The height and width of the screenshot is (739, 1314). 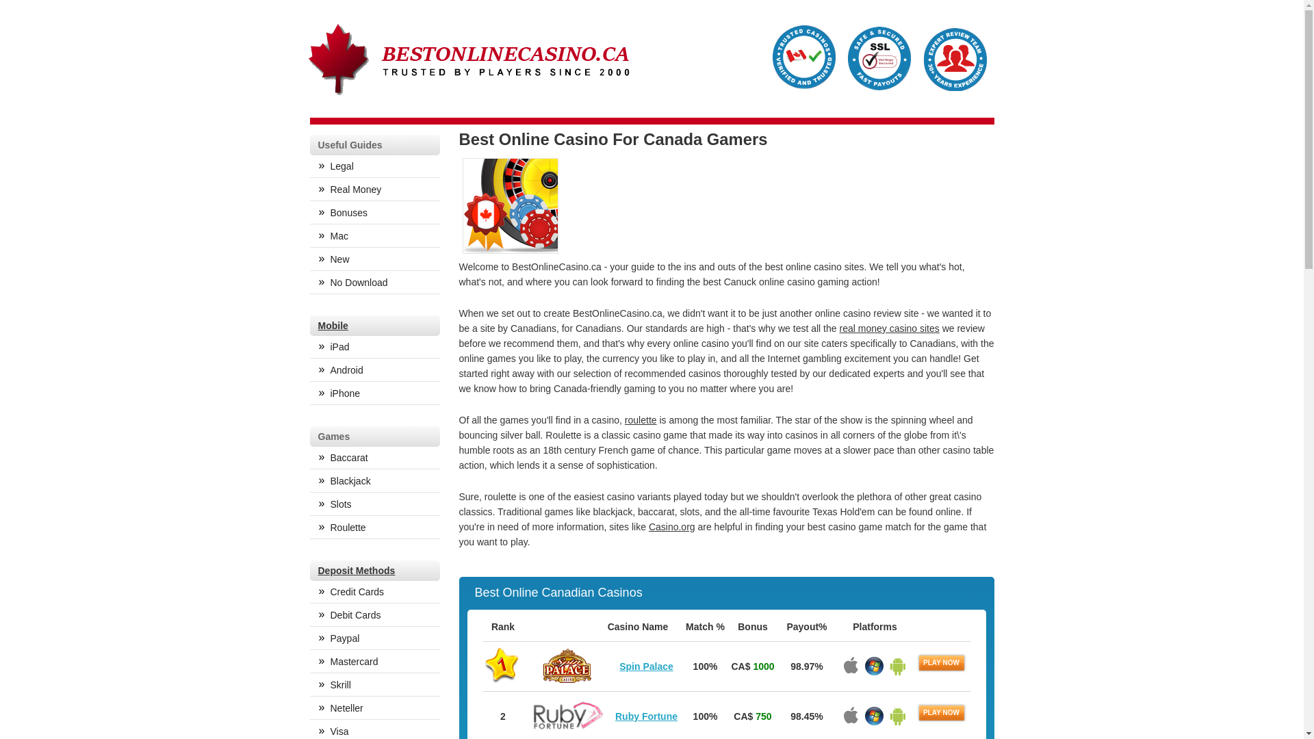 What do you see at coordinates (374, 615) in the screenshot?
I see `Debit Cards` at bounding box center [374, 615].